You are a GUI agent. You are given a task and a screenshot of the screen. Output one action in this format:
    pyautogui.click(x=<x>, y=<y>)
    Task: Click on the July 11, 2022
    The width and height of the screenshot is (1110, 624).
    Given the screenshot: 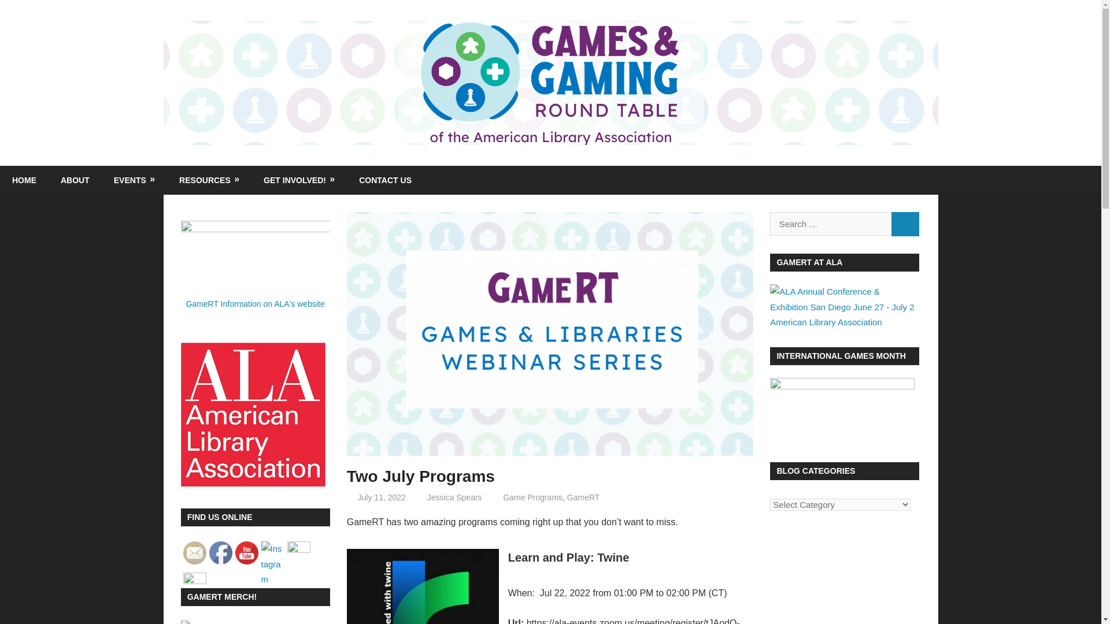 What is the action you would take?
    pyautogui.click(x=382, y=497)
    